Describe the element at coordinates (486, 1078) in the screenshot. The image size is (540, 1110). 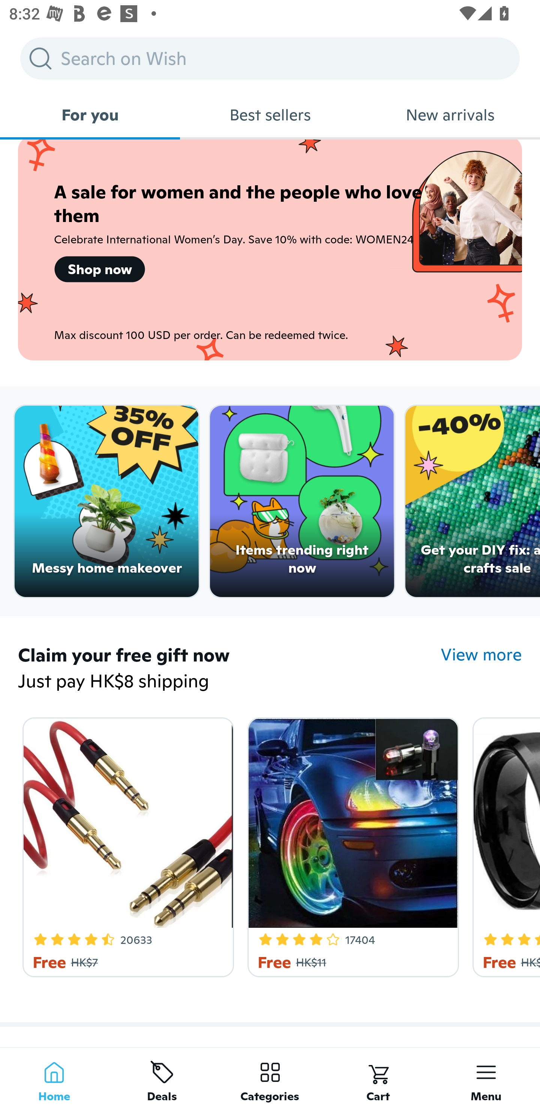
I see `Menu` at that location.